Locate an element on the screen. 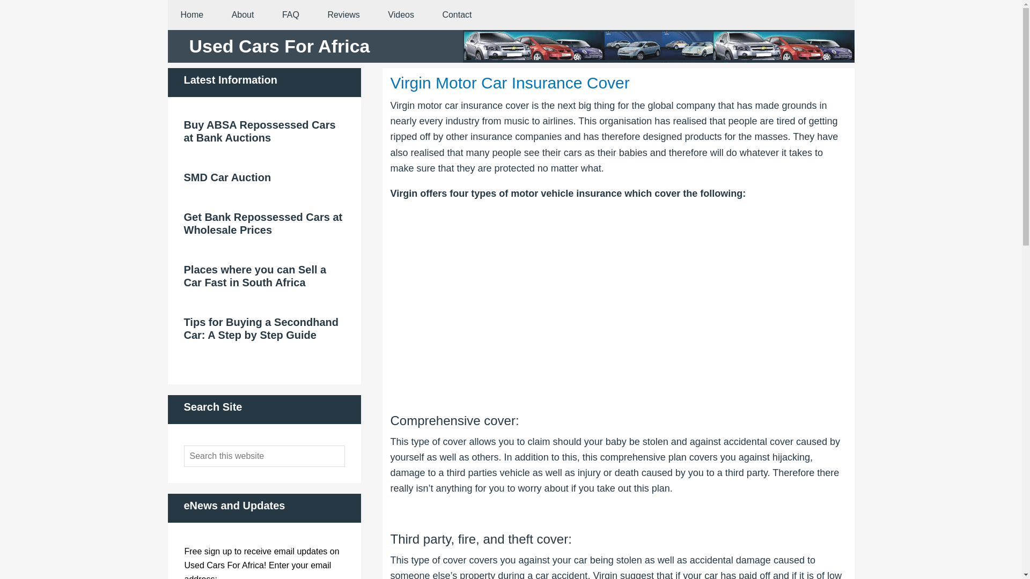 The width and height of the screenshot is (1030, 579). About is located at coordinates (242, 15).